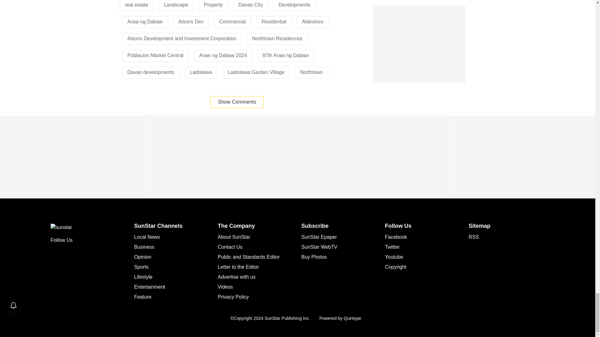 The height and width of the screenshot is (337, 600). I want to click on Residential, so click(274, 21).